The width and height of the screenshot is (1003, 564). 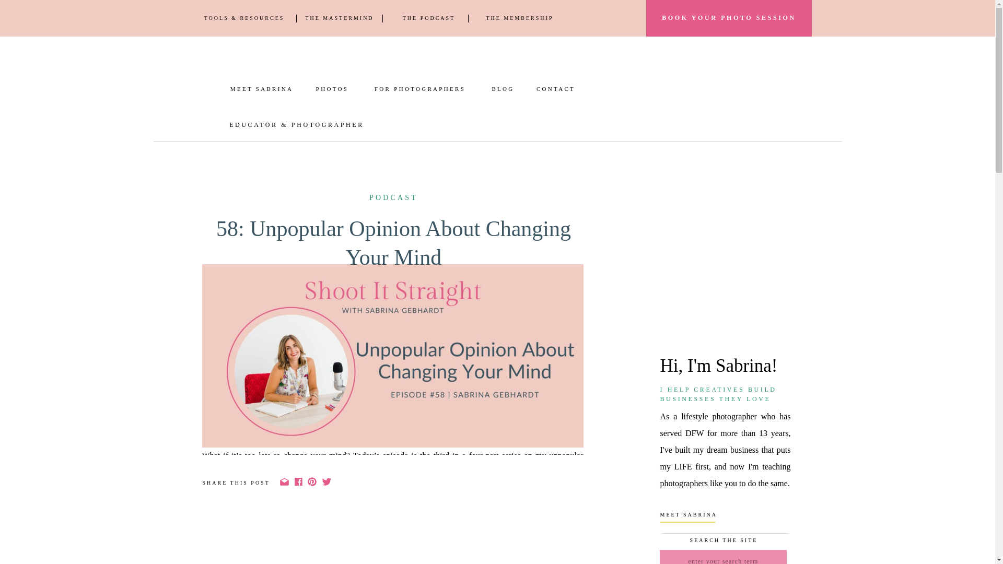 I want to click on BLOG, so click(x=503, y=89).